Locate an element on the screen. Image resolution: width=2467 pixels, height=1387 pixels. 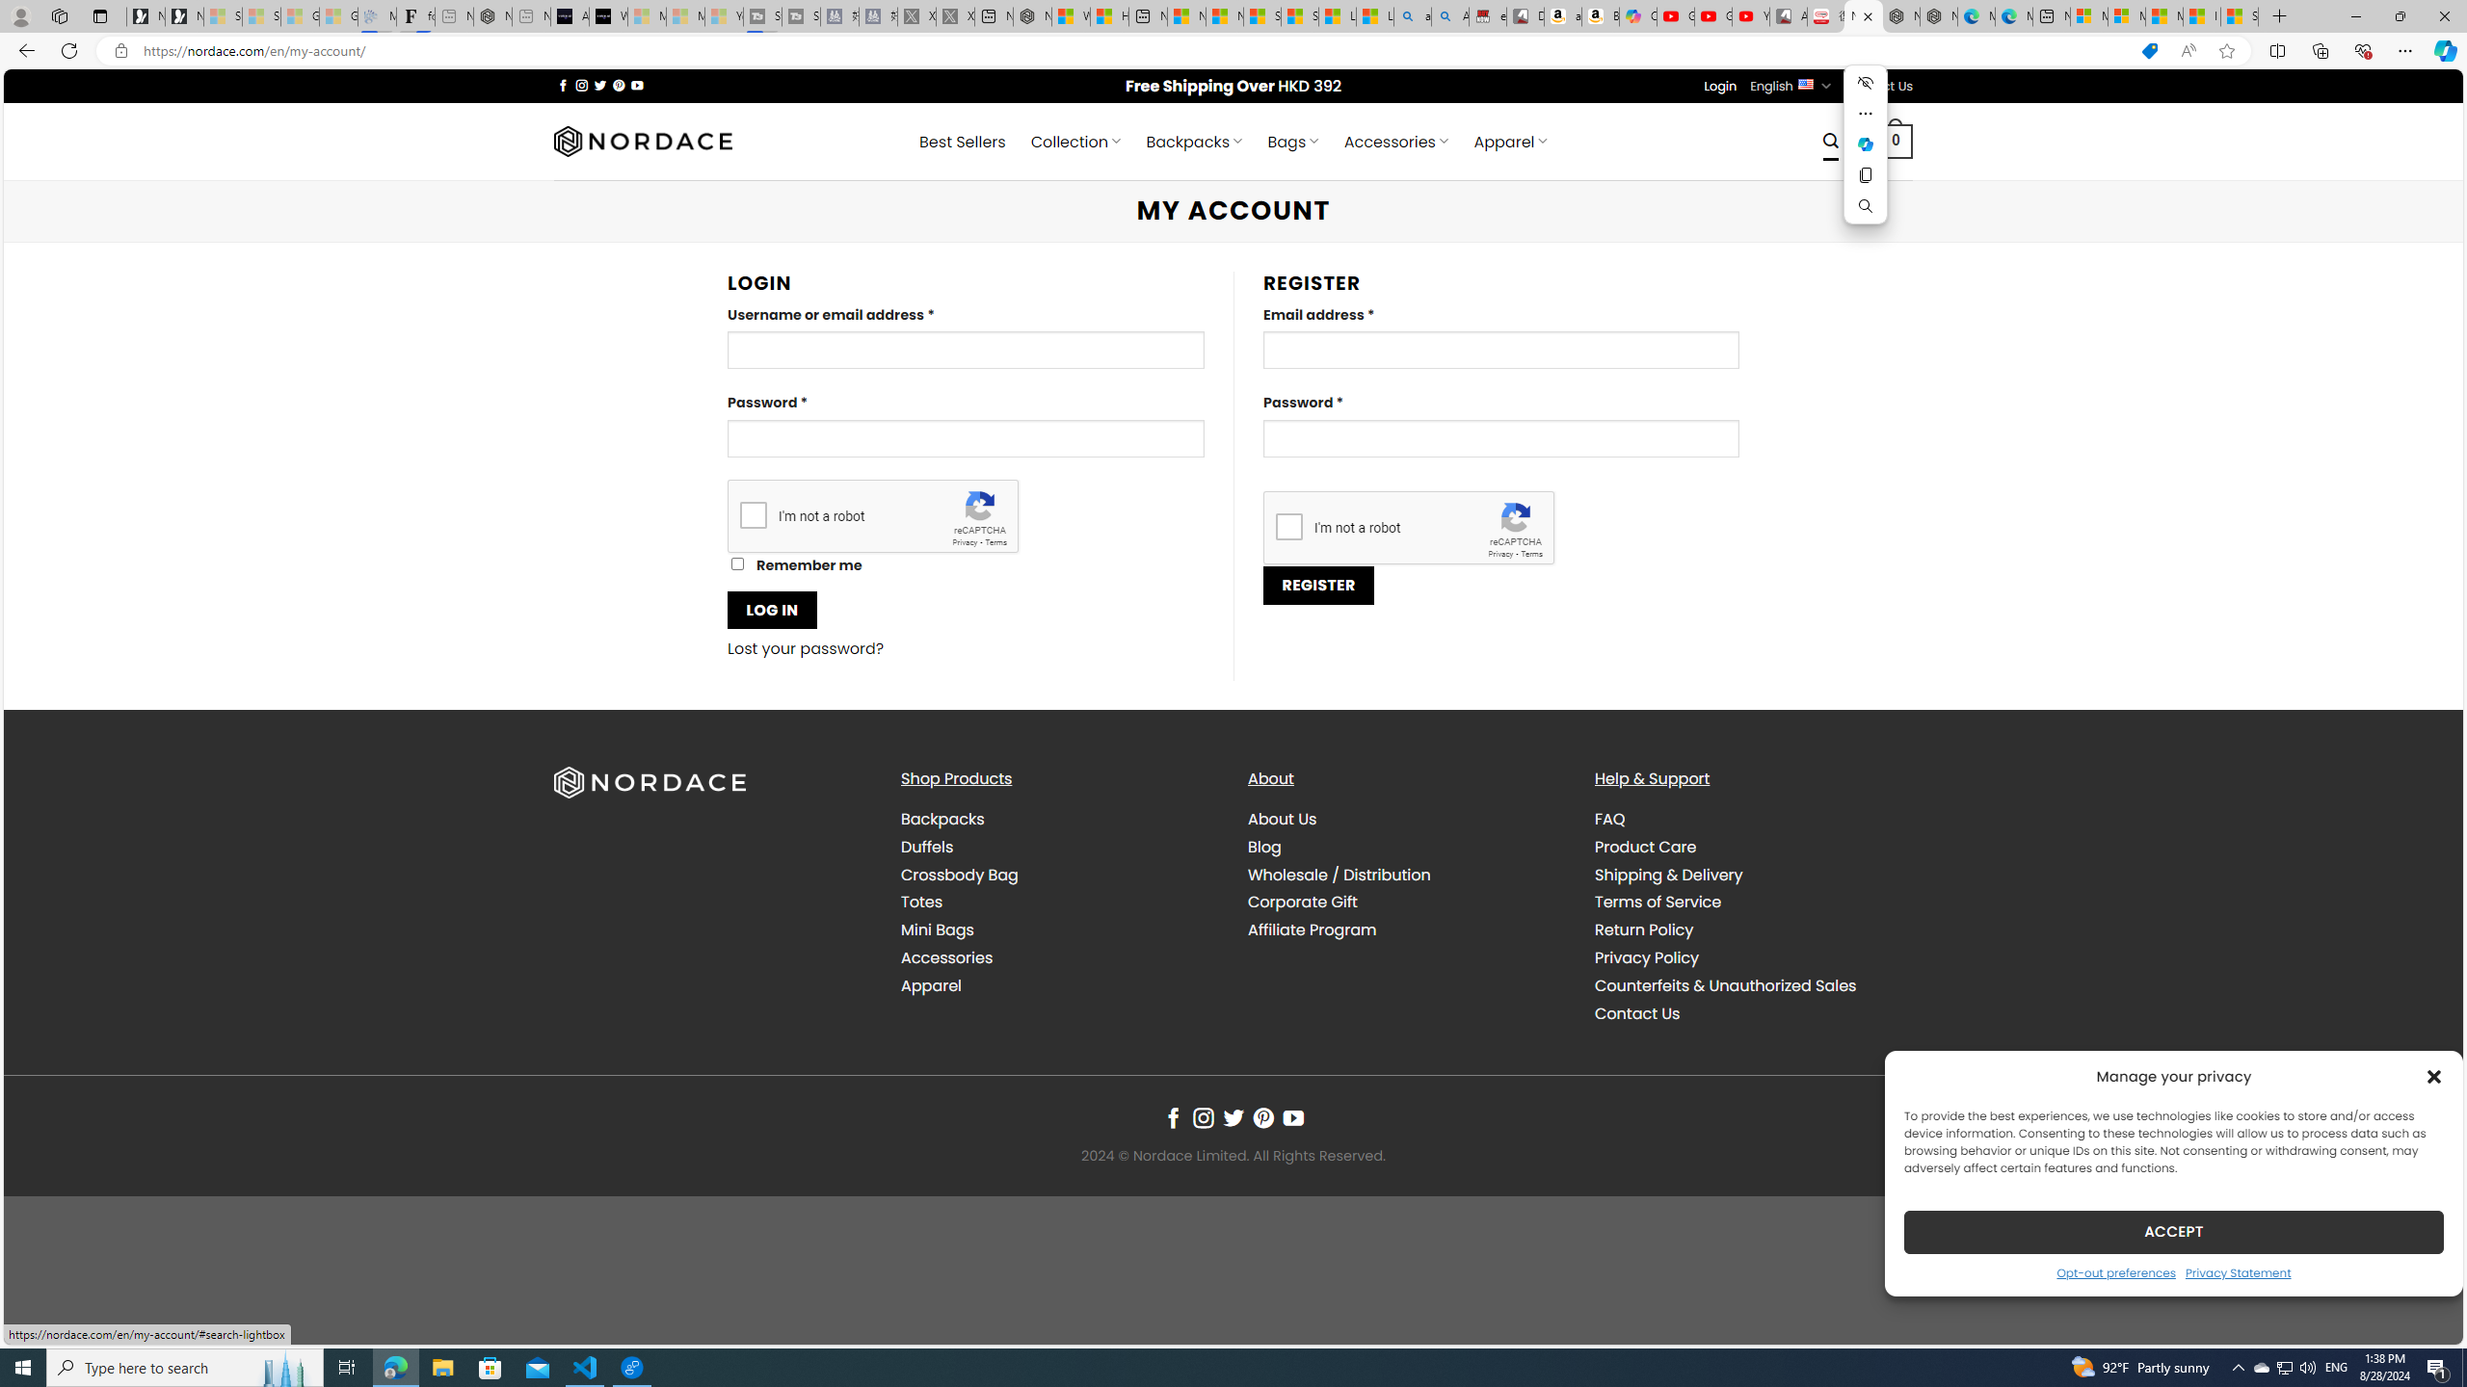
Accessories is located at coordinates (1059, 957).